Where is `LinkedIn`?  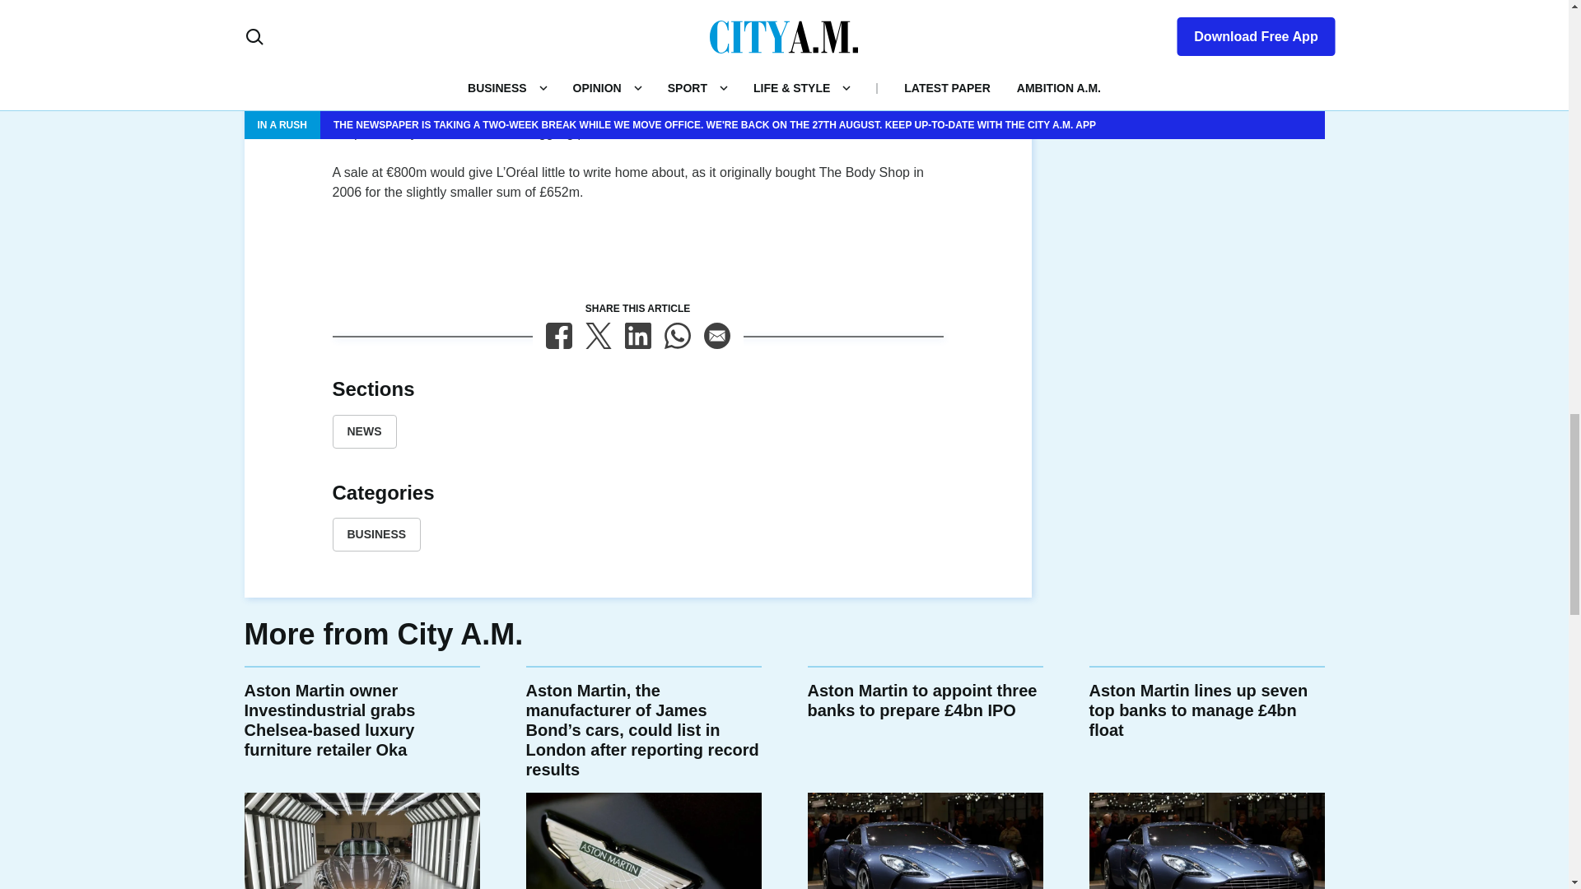
LinkedIn is located at coordinates (637, 336).